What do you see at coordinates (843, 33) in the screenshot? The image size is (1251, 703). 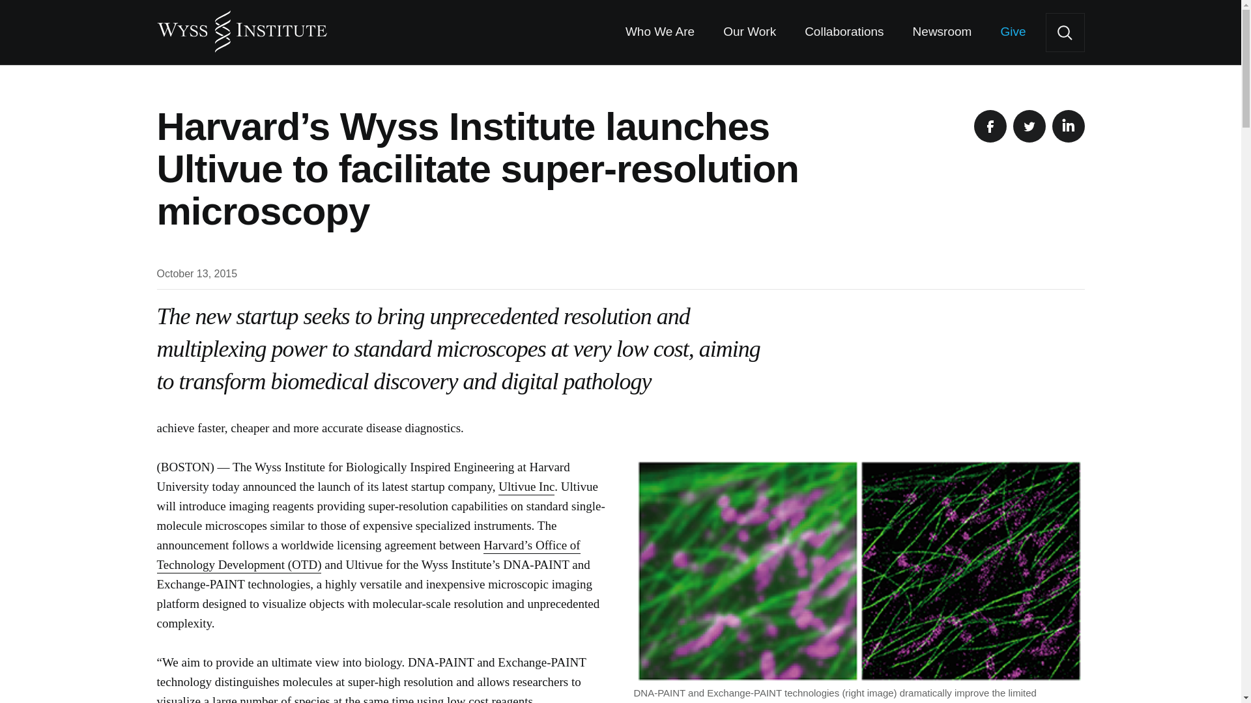 I see `Collaborations` at bounding box center [843, 33].